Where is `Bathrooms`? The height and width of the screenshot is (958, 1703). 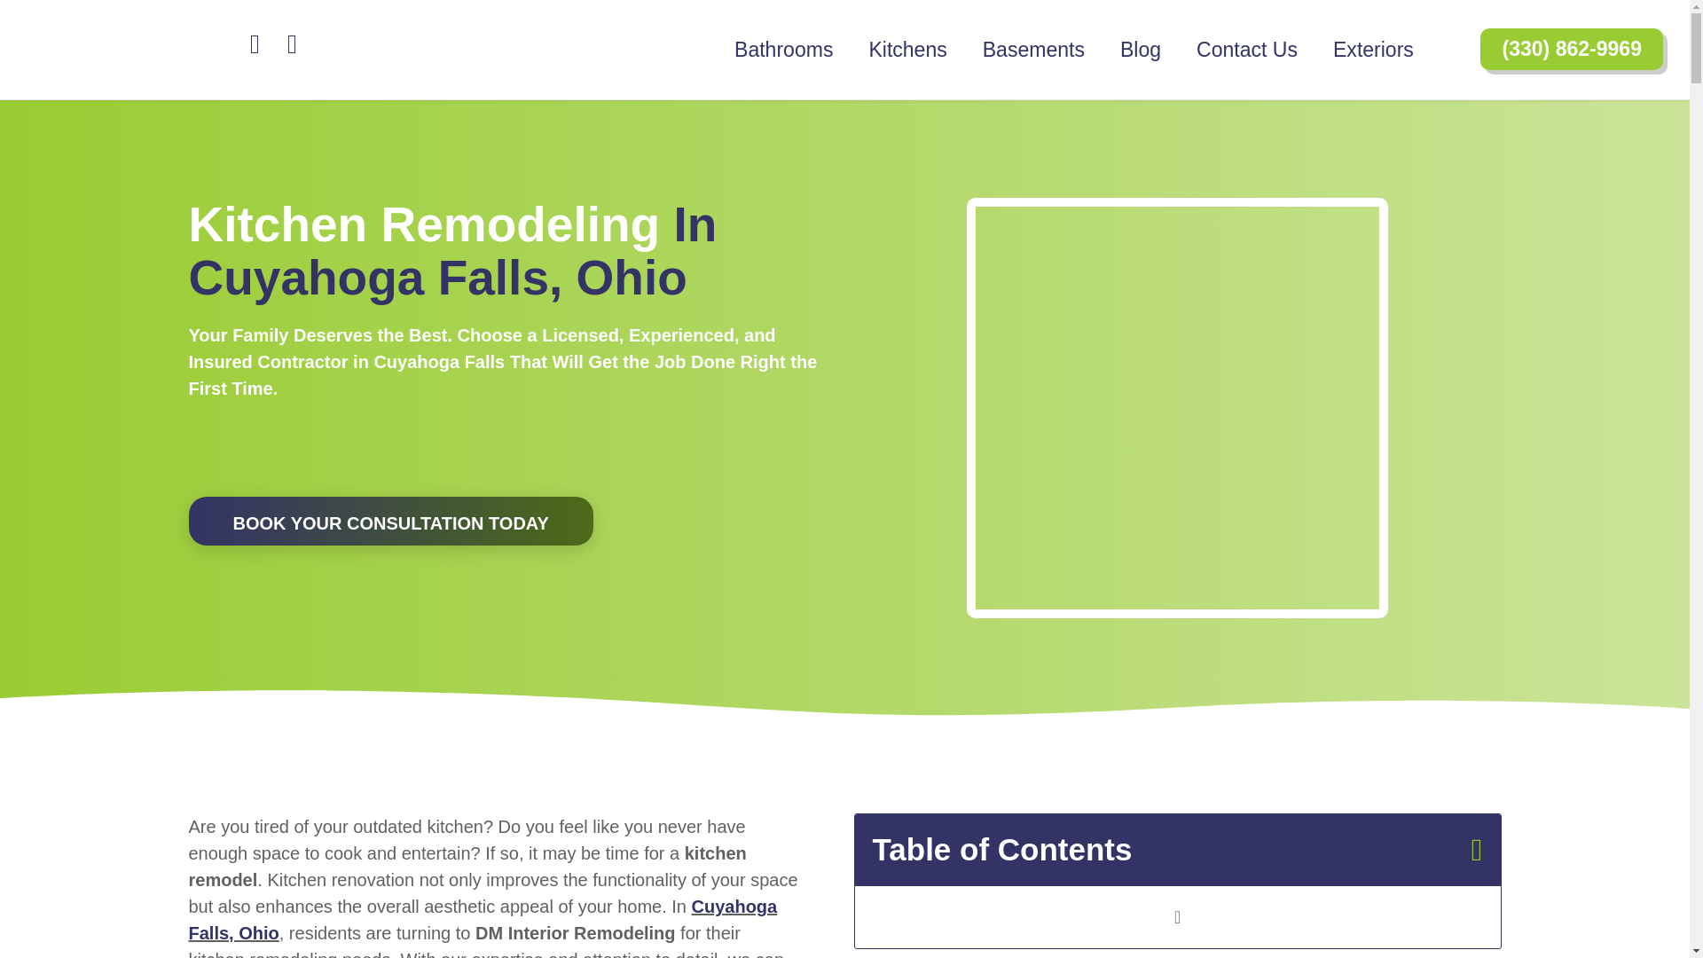
Bathrooms is located at coordinates (783, 50).